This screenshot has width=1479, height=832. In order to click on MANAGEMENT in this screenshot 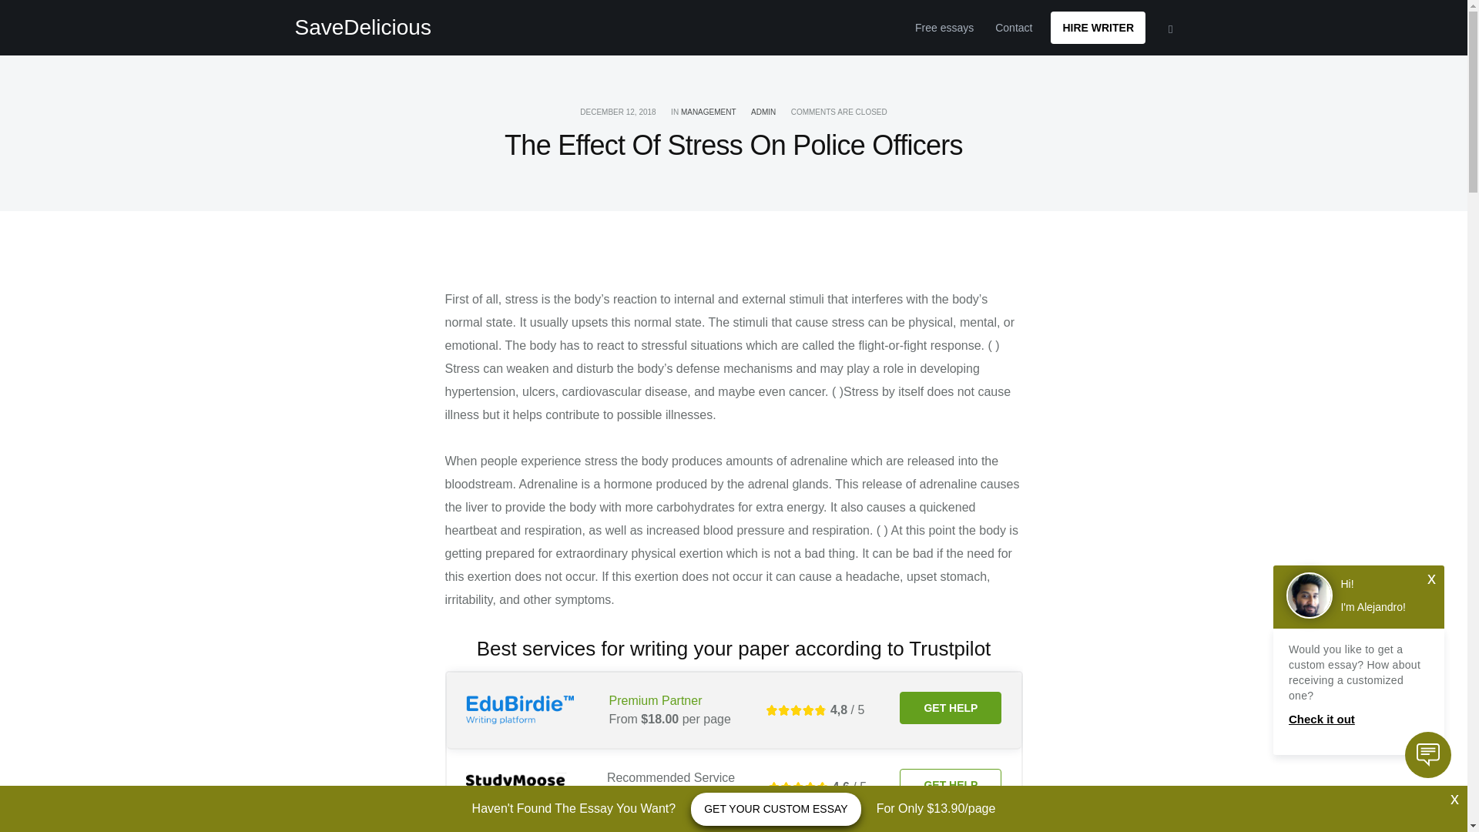, I will do `click(709, 112)`.